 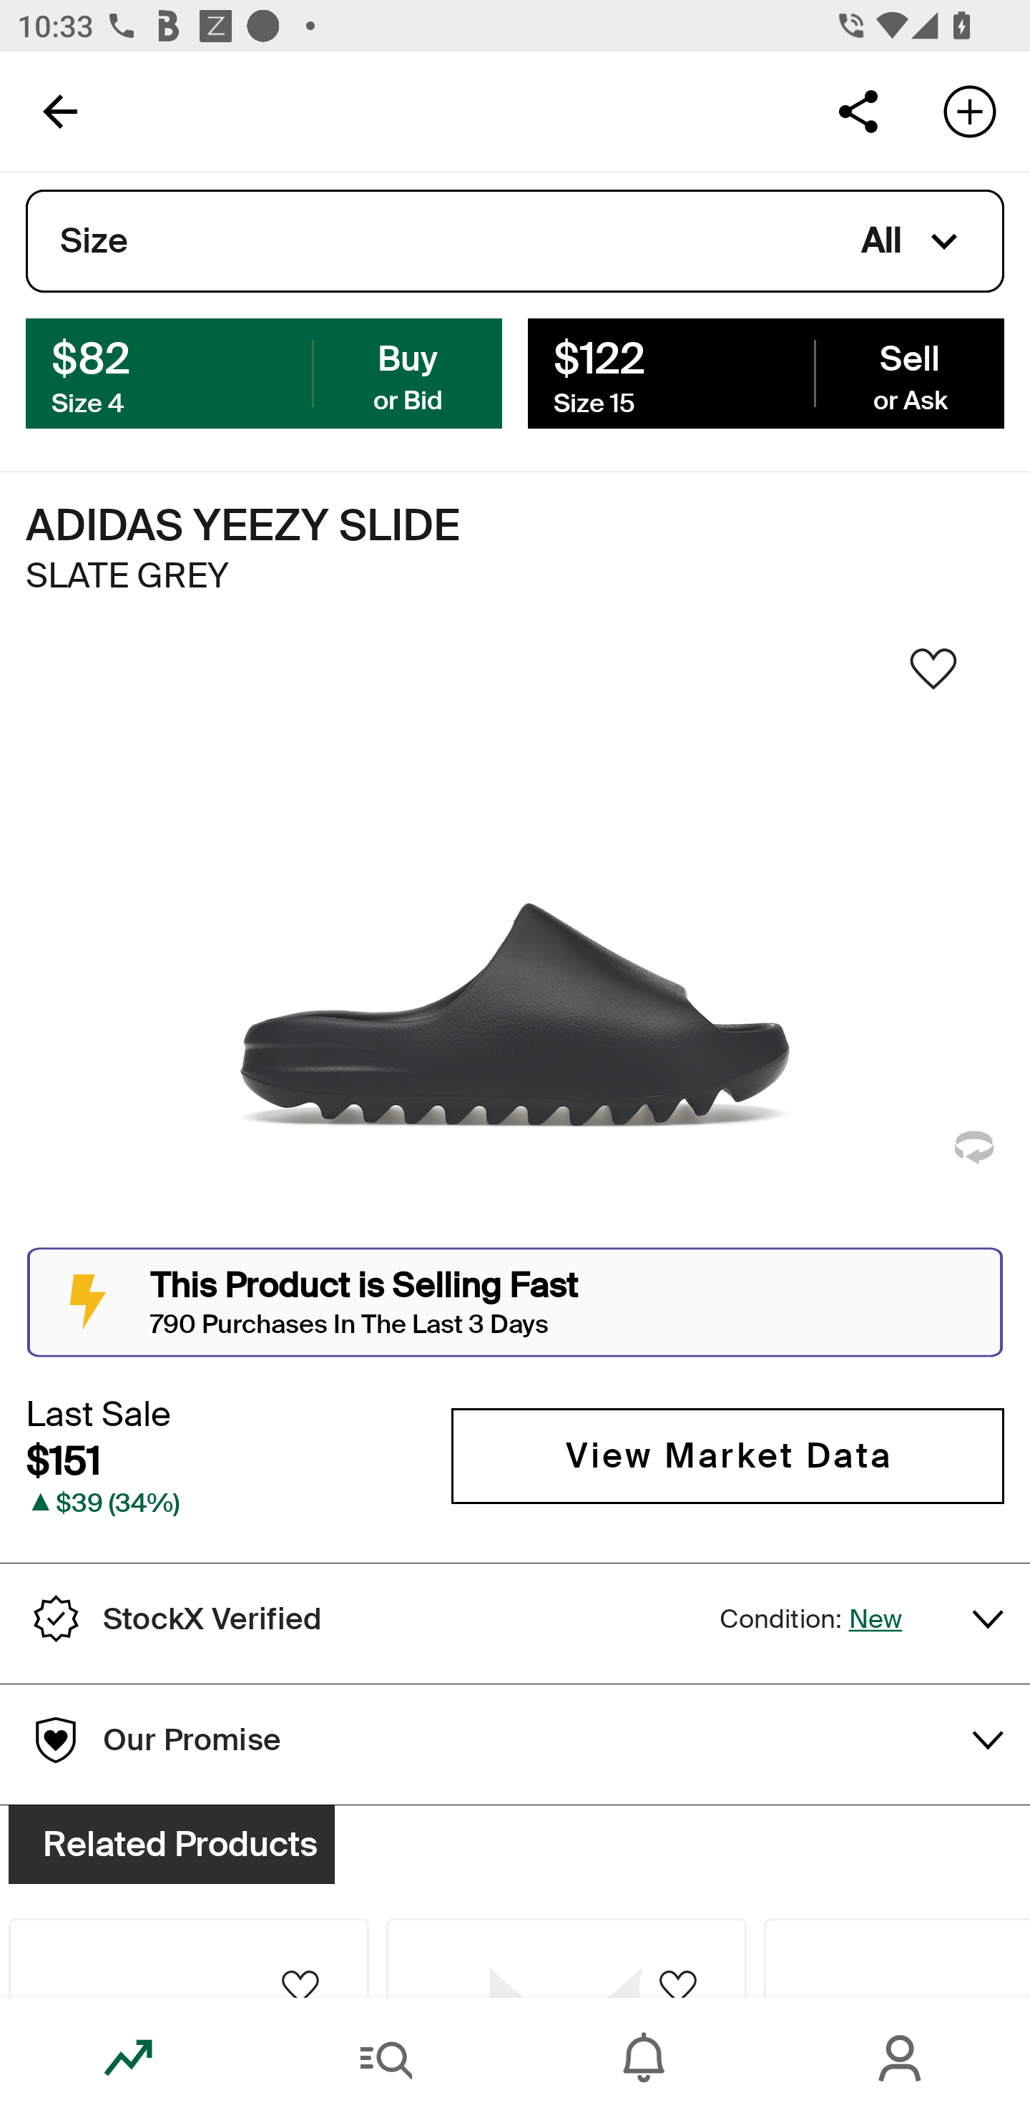 I want to click on $82 Buy Size 4 or Bid, so click(x=264, y=372).